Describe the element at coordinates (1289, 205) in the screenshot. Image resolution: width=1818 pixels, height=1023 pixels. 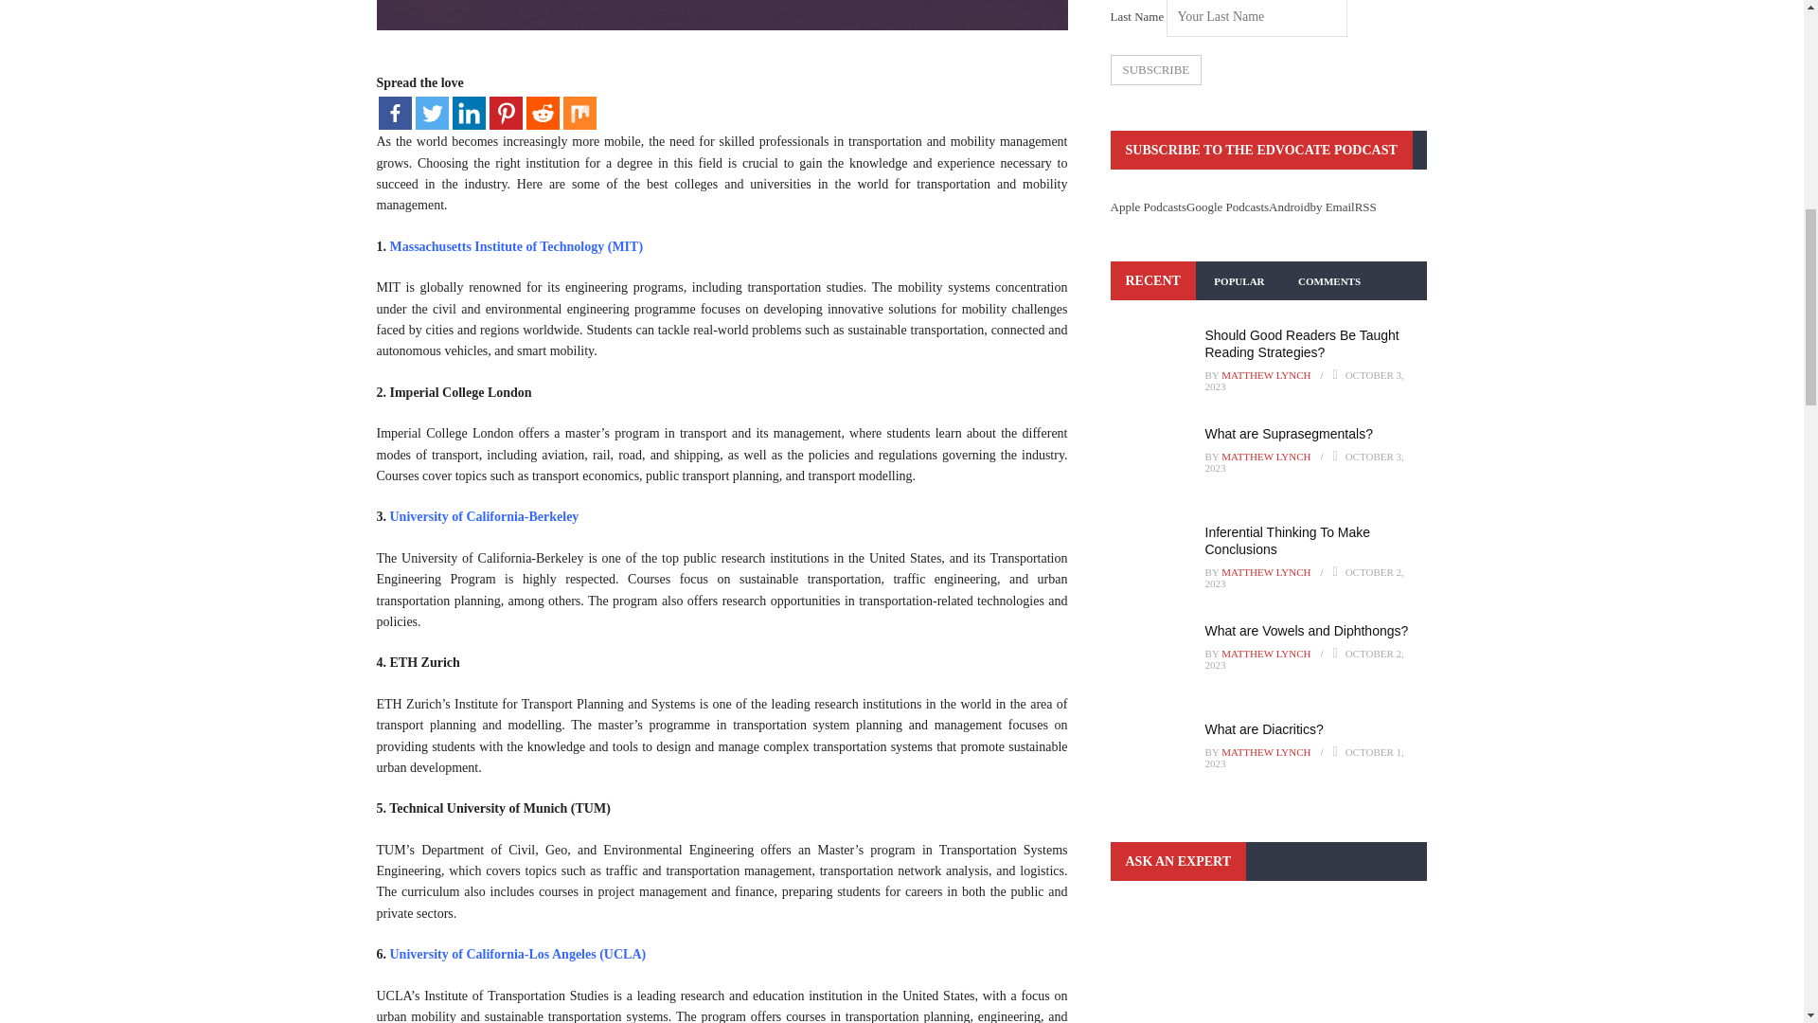
I see `Subscribe on Android` at that location.